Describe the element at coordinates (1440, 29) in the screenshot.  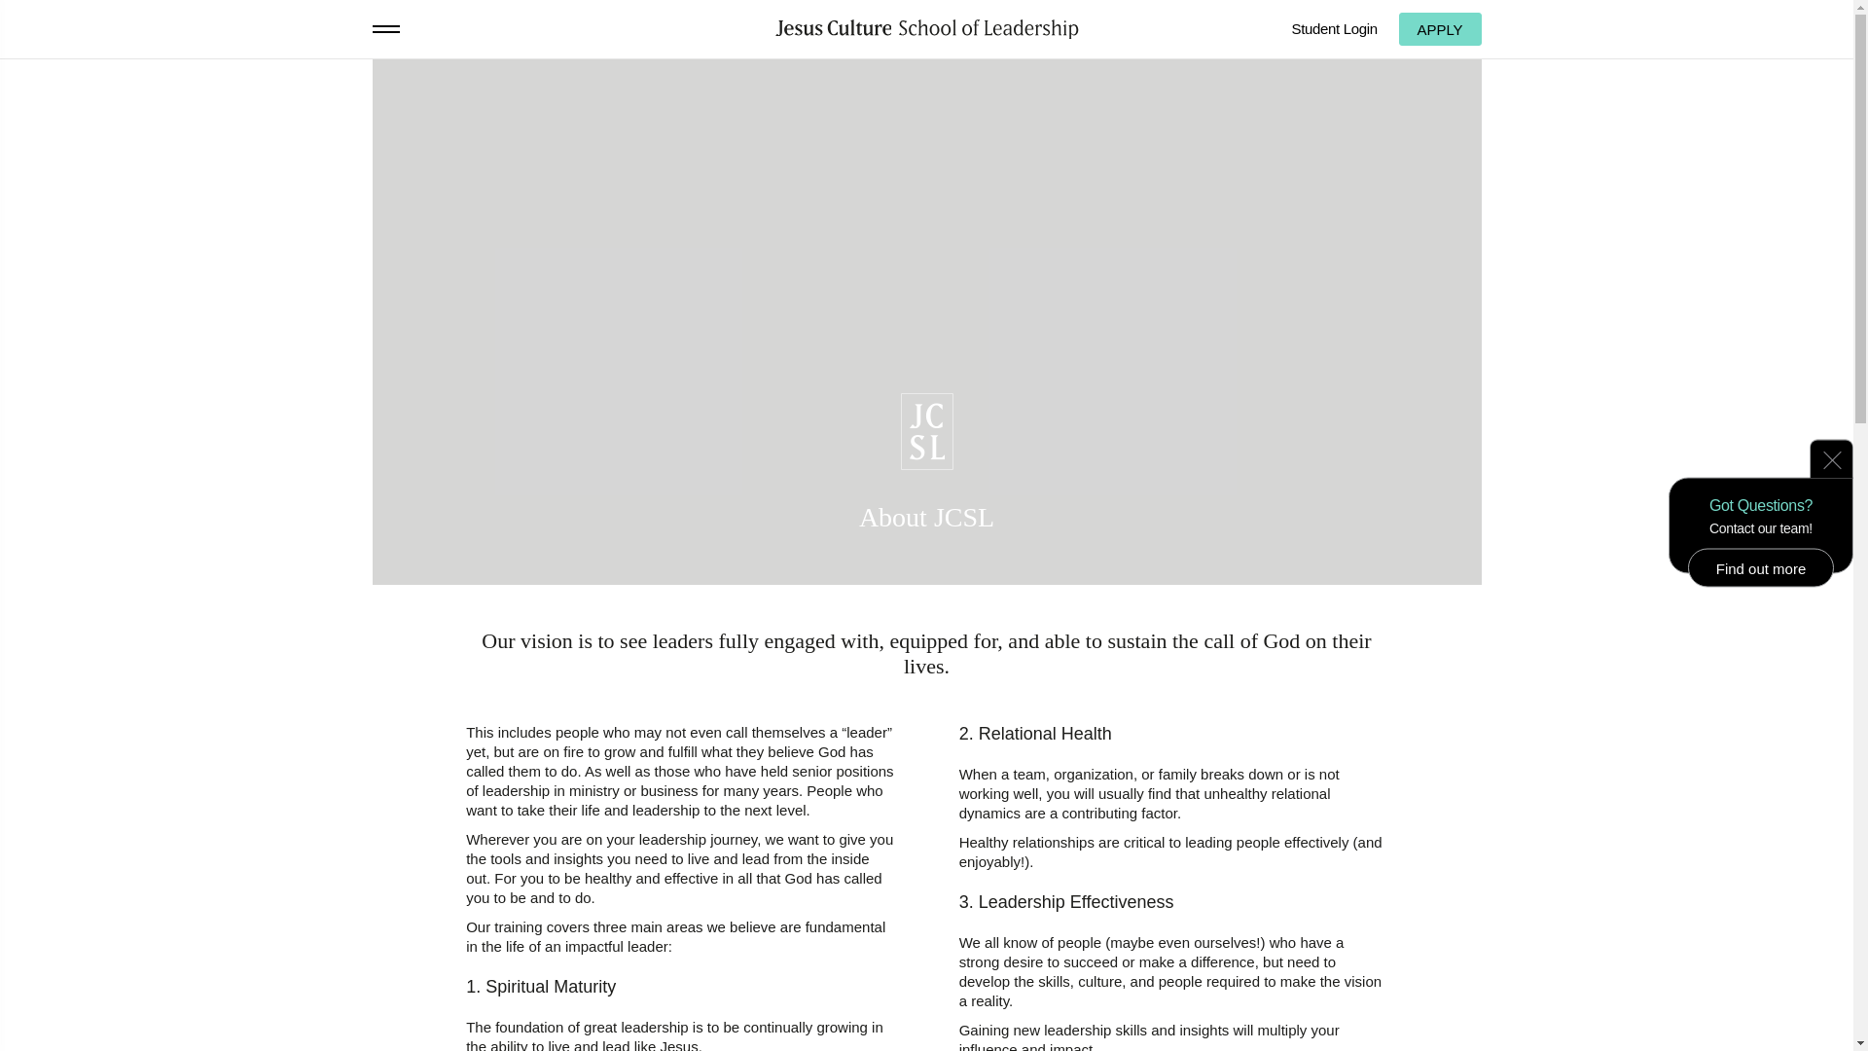
I see `APPLY` at that location.